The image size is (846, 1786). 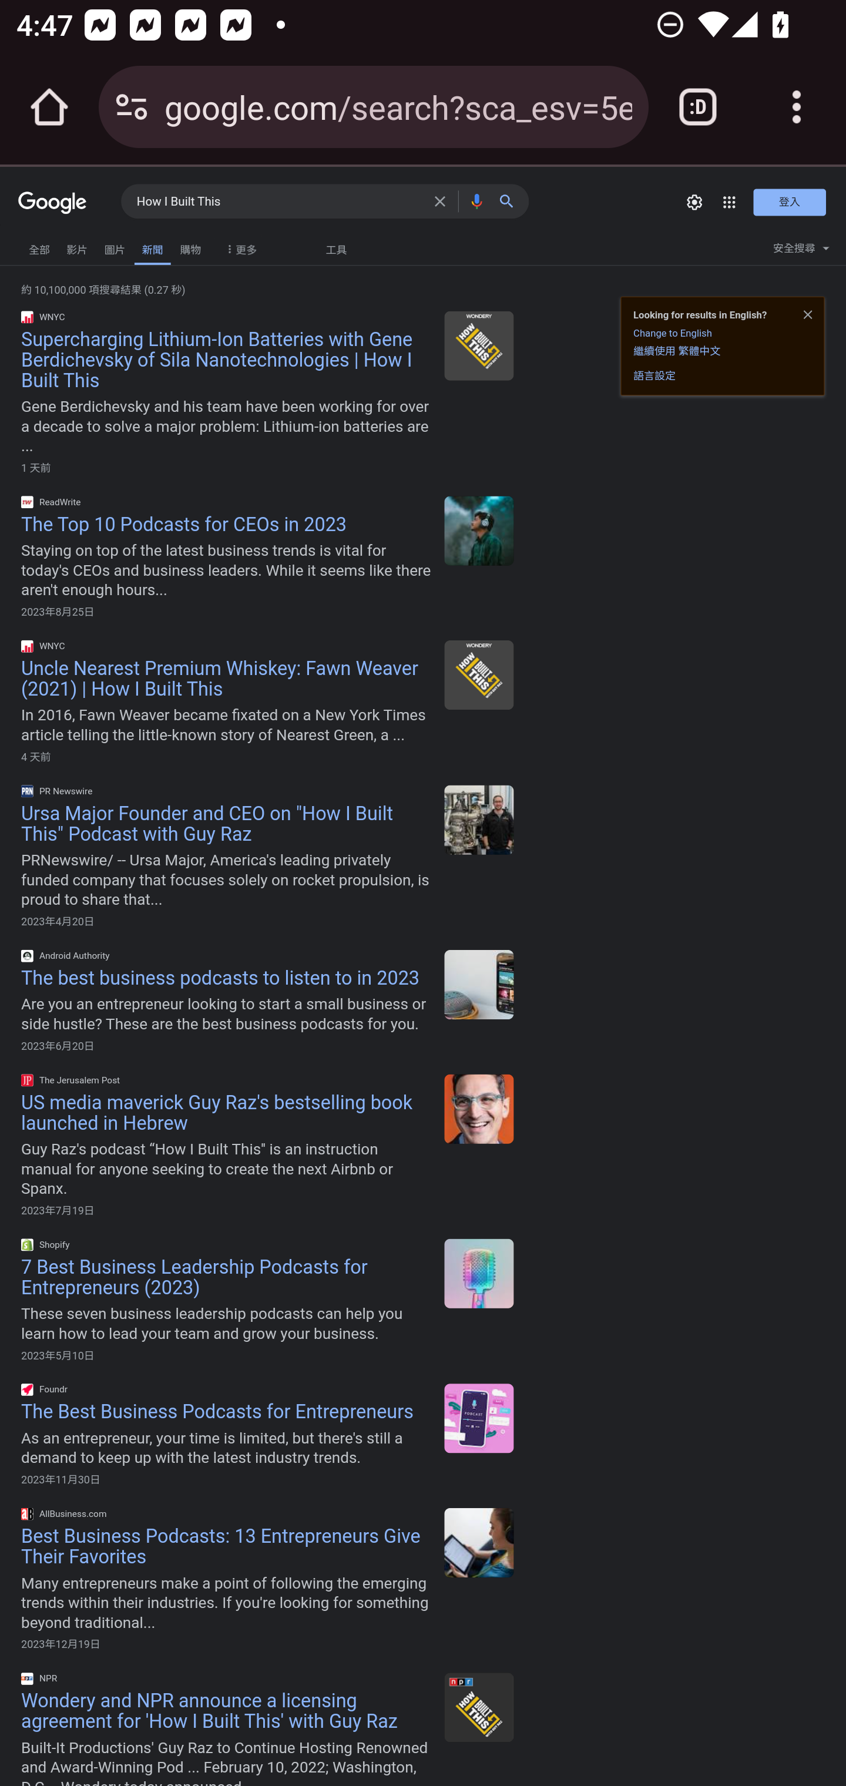 What do you see at coordinates (728, 202) in the screenshot?
I see `Google 應用程式` at bounding box center [728, 202].